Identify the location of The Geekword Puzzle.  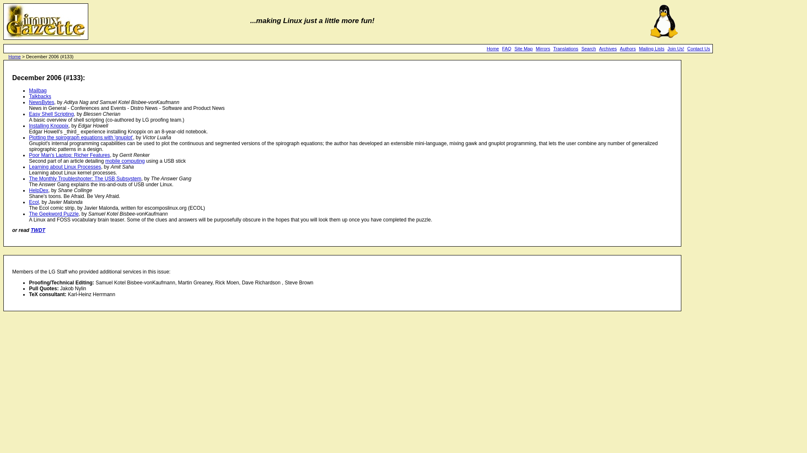
(54, 214).